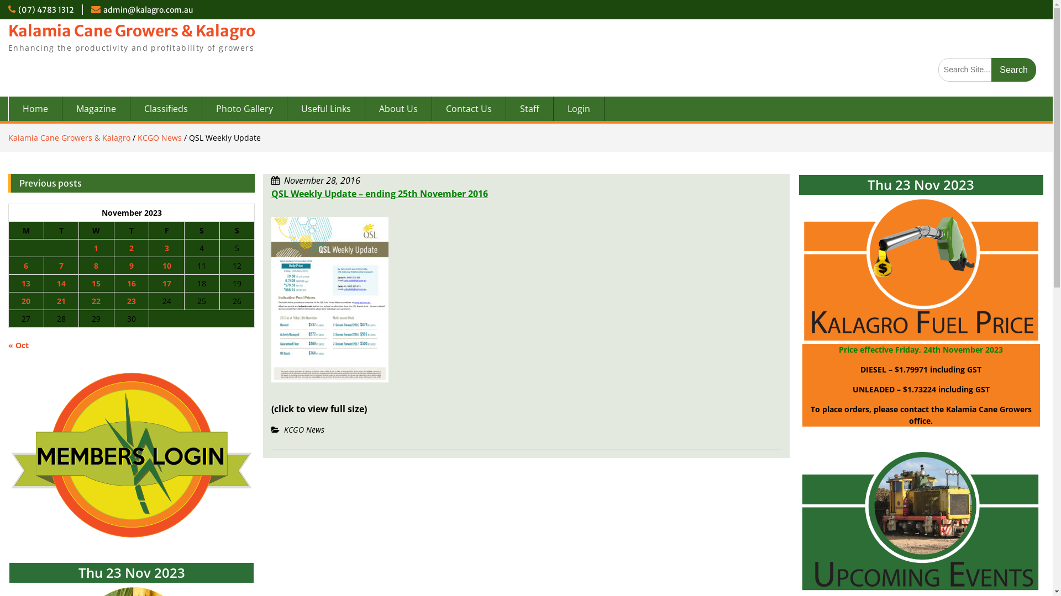  What do you see at coordinates (579, 109) in the screenshot?
I see `Login` at bounding box center [579, 109].